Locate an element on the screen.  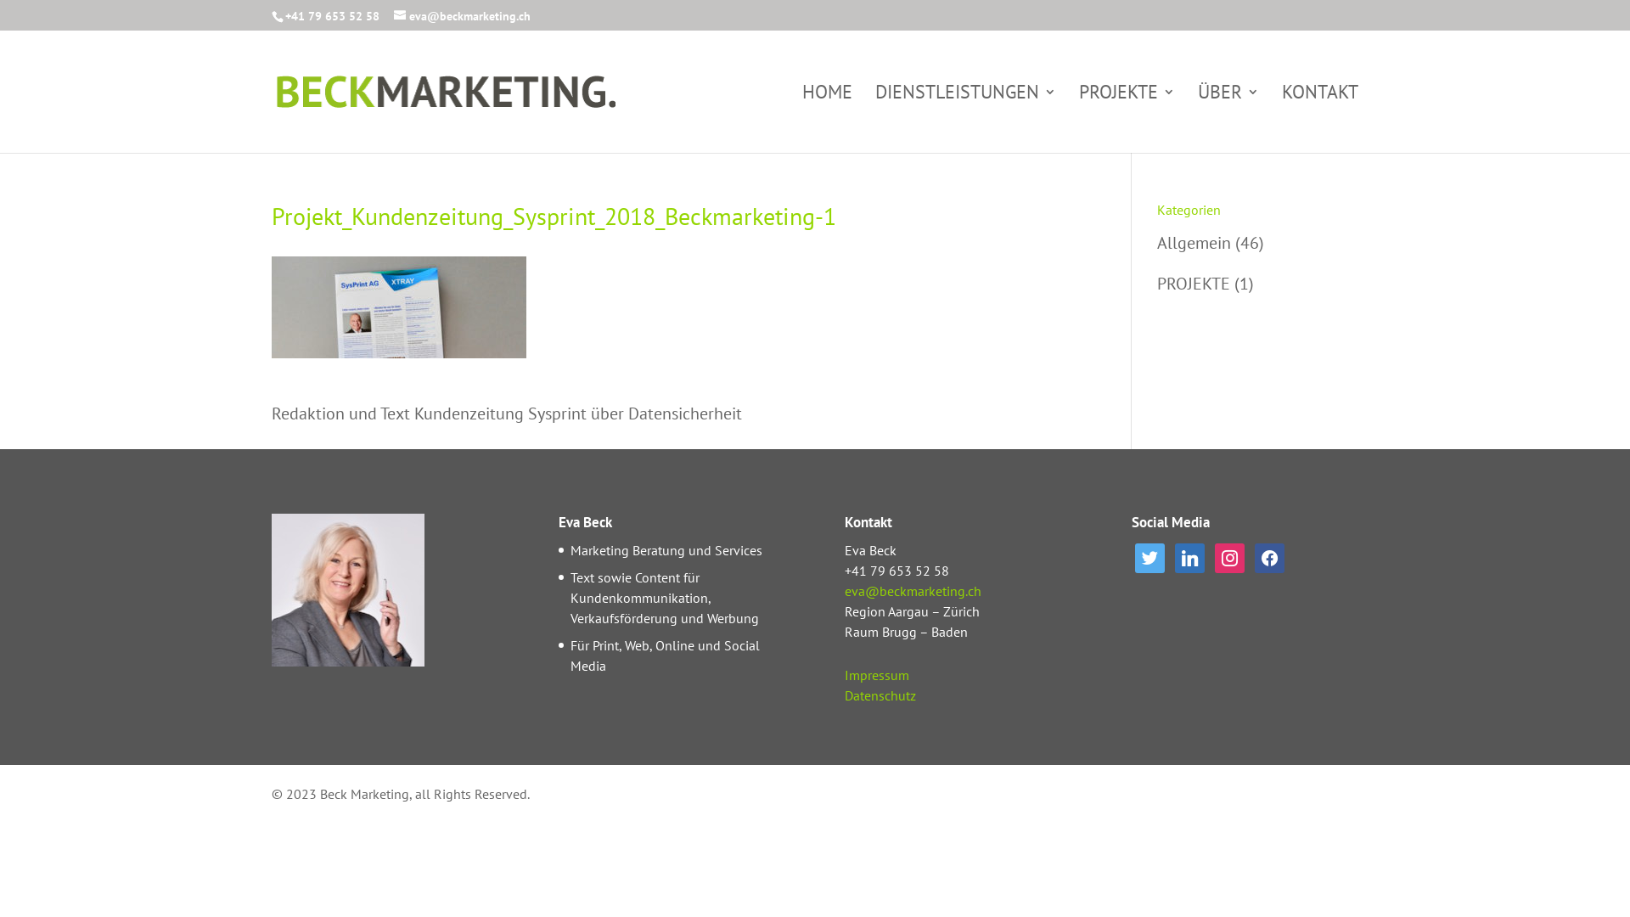
PROJEKTE is located at coordinates (1194, 284).